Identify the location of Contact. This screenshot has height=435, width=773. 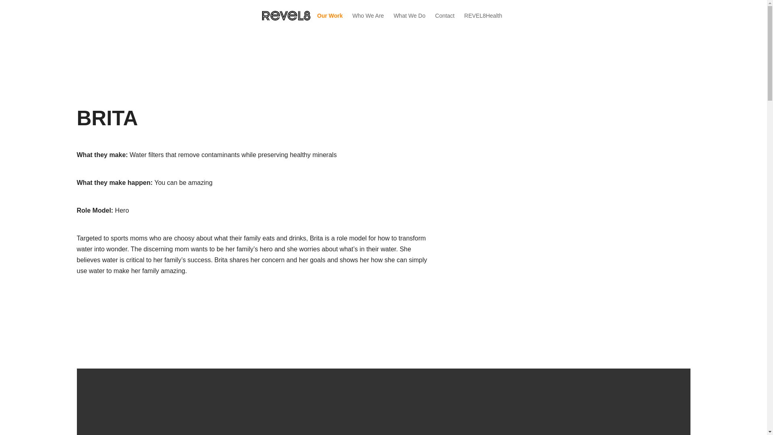
(444, 16).